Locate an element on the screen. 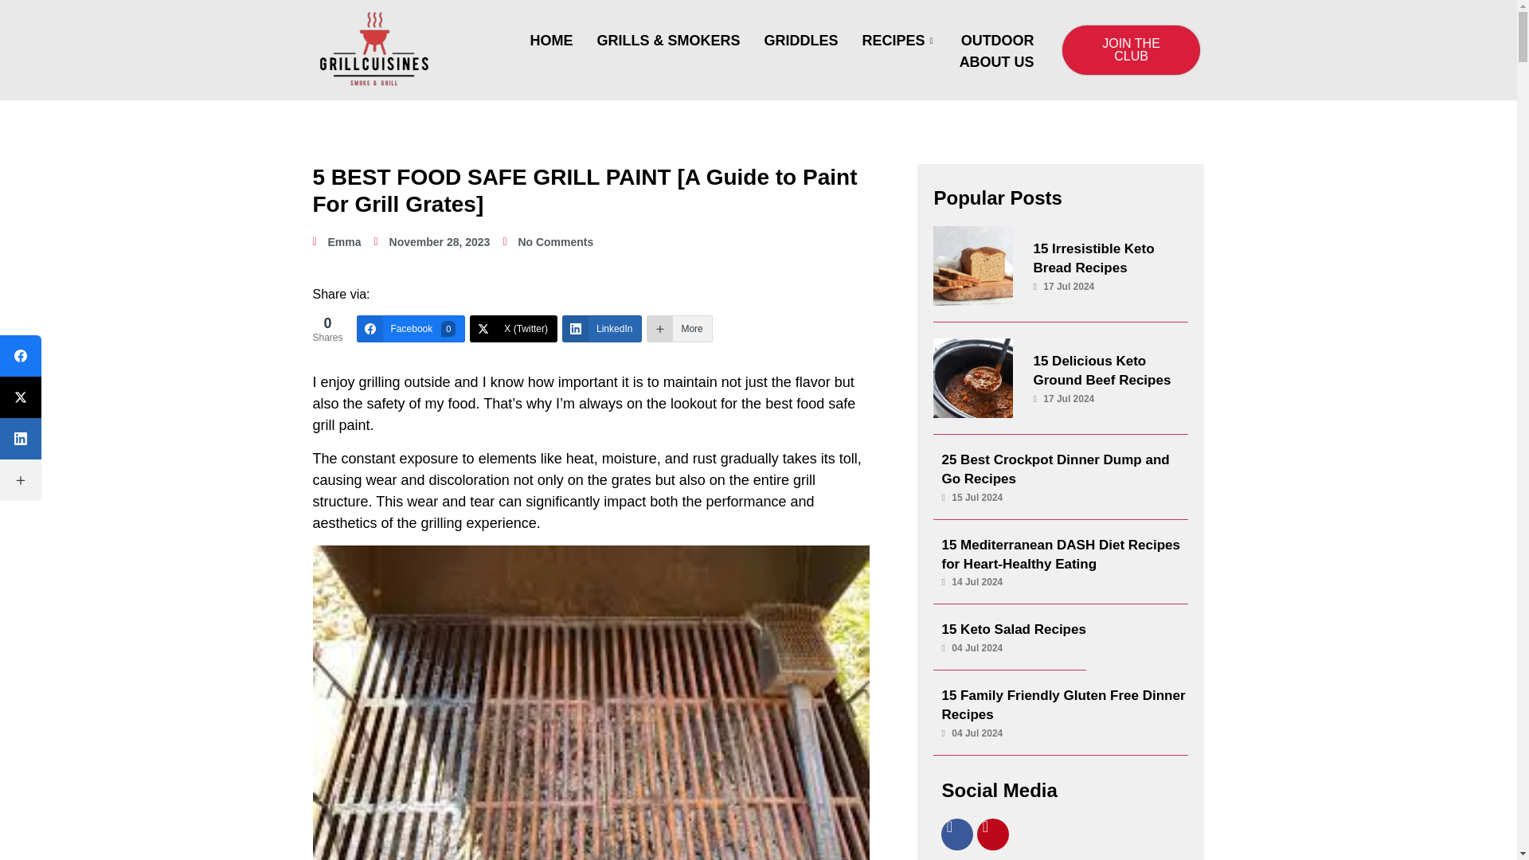 This screenshot has height=860, width=1529. HOME is located at coordinates (551, 40).